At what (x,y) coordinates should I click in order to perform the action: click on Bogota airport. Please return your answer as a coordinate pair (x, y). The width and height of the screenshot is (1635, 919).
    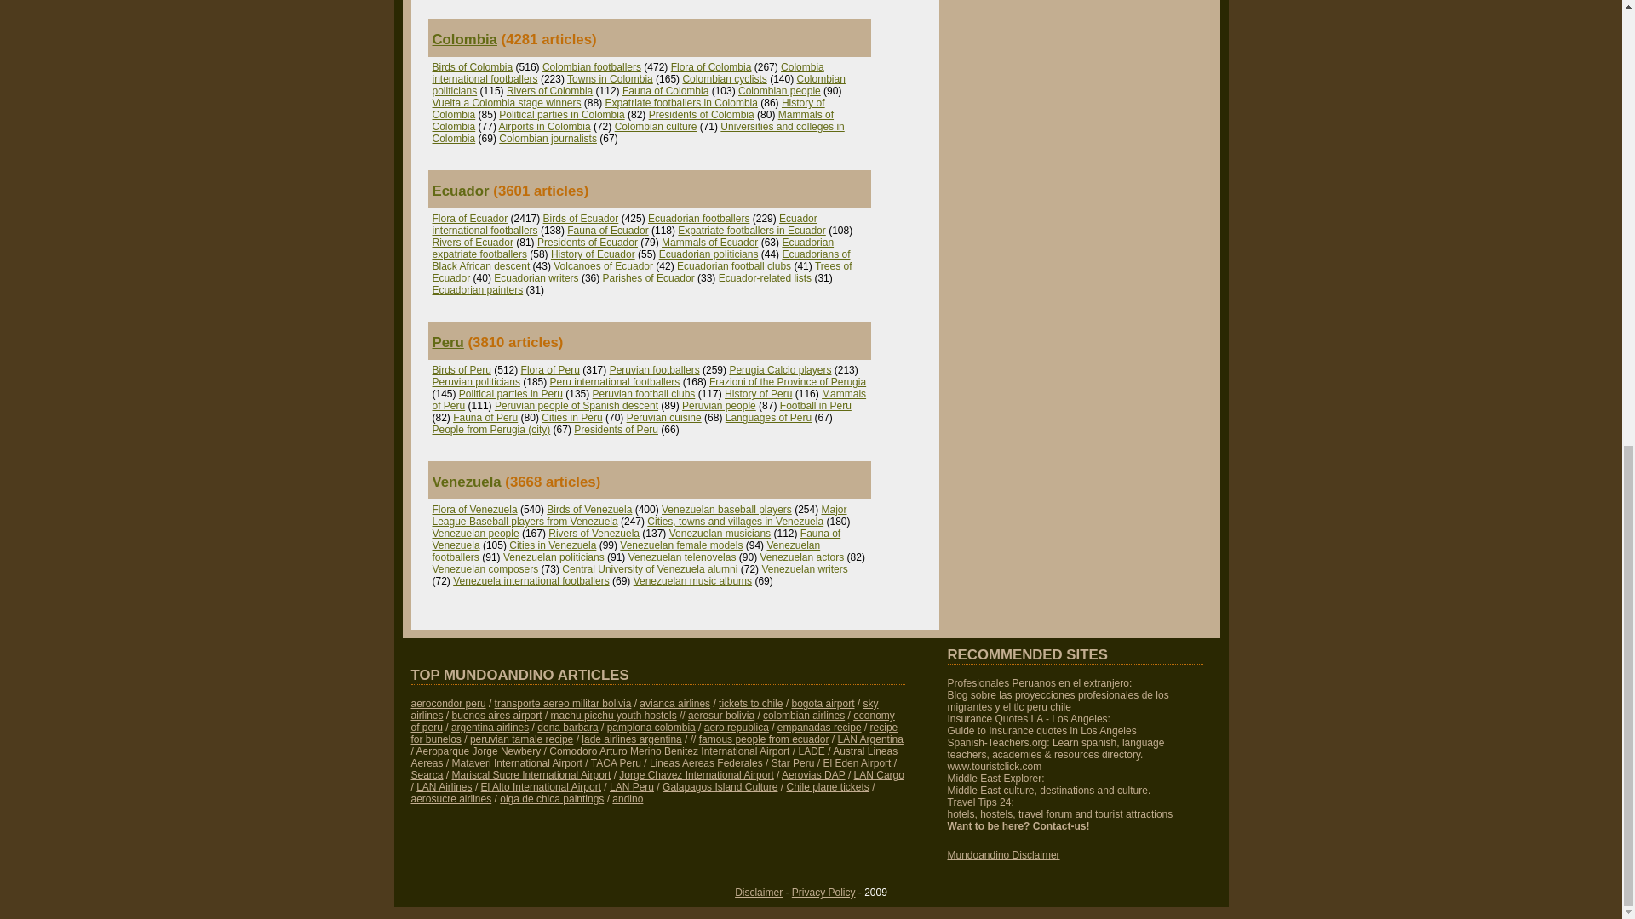
    Looking at the image, I should click on (823, 703).